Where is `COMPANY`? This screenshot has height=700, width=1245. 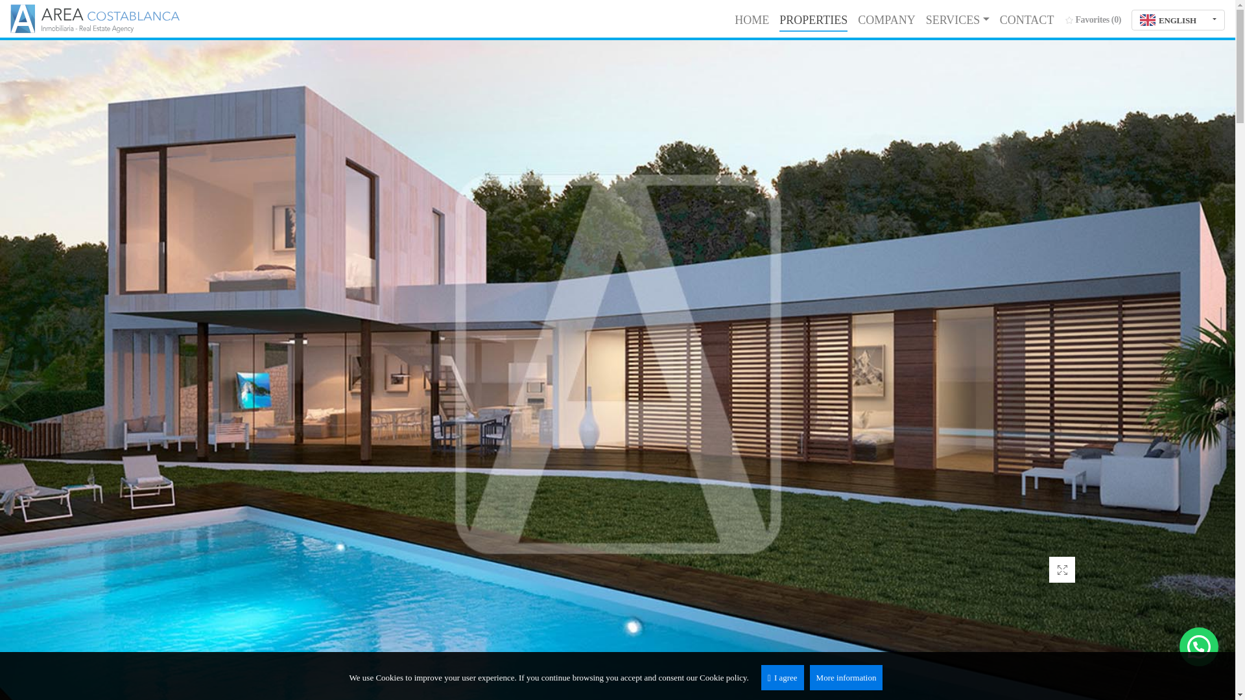 COMPANY is located at coordinates (886, 19).